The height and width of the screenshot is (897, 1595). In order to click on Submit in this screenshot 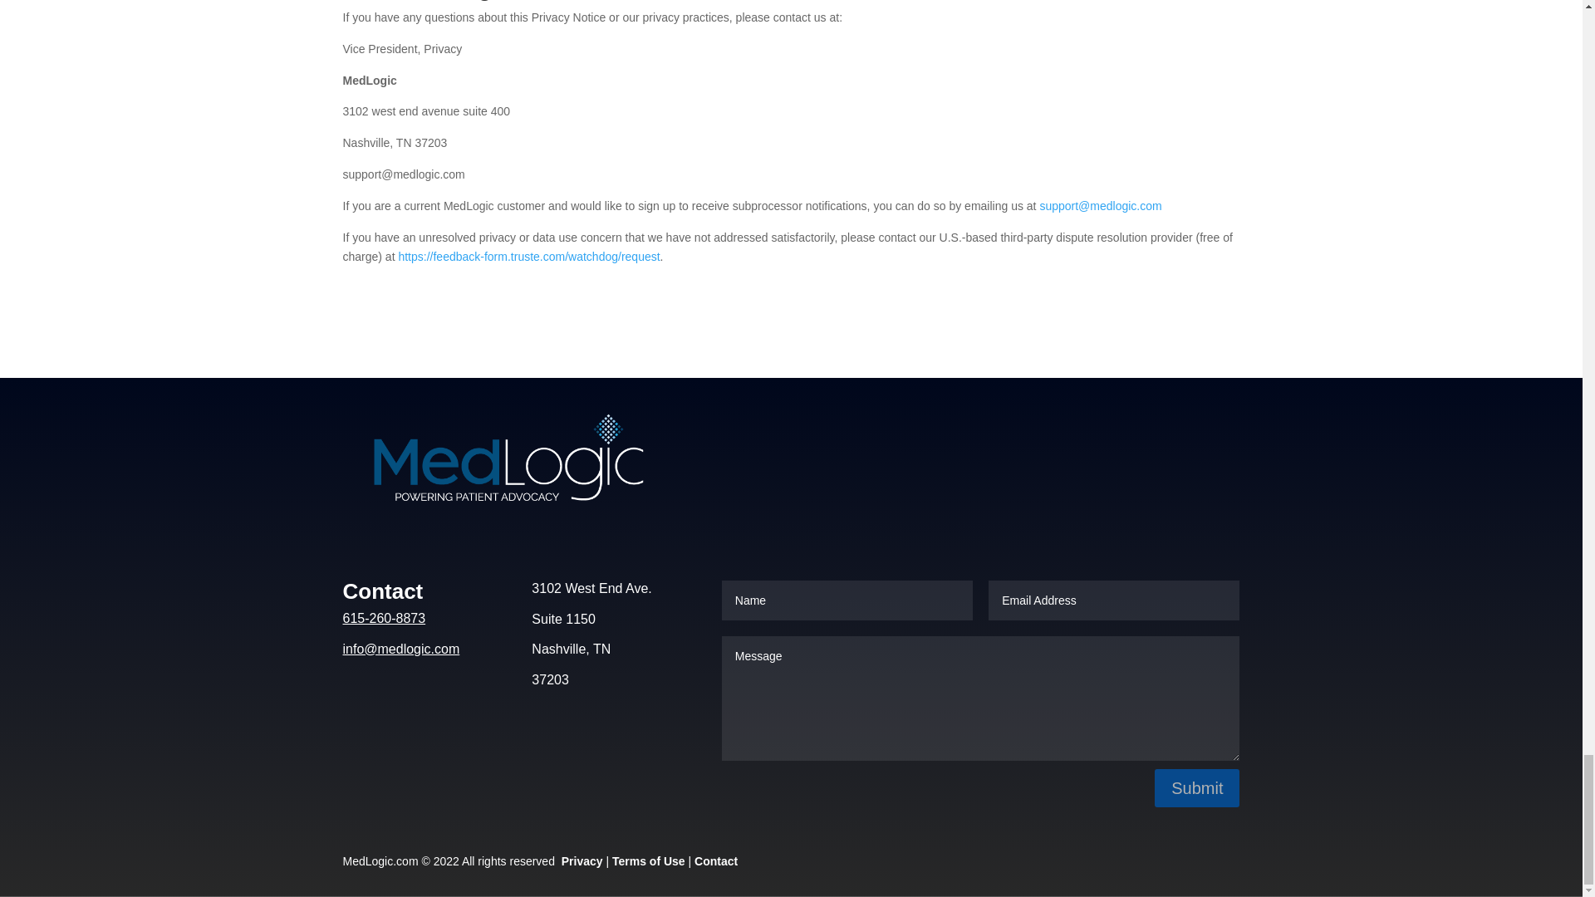, I will do `click(1196, 787)`.